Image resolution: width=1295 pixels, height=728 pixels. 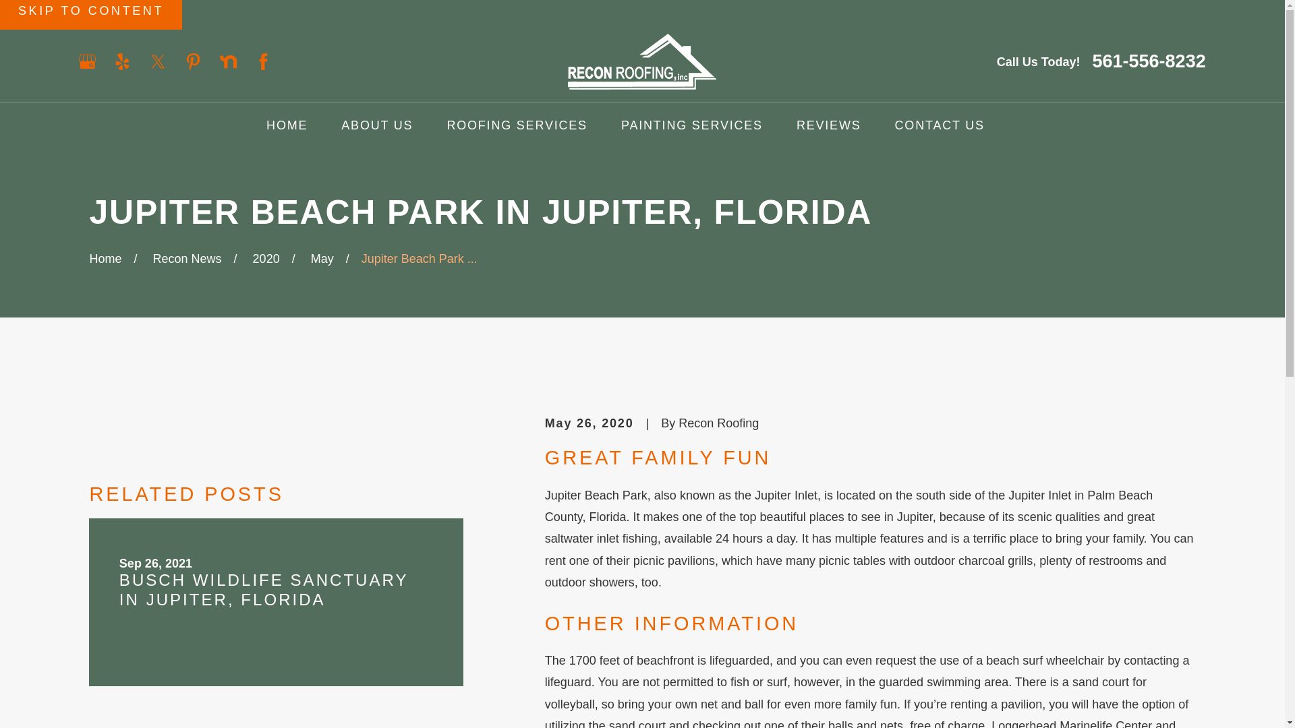 I want to click on Home, so click(x=642, y=61).